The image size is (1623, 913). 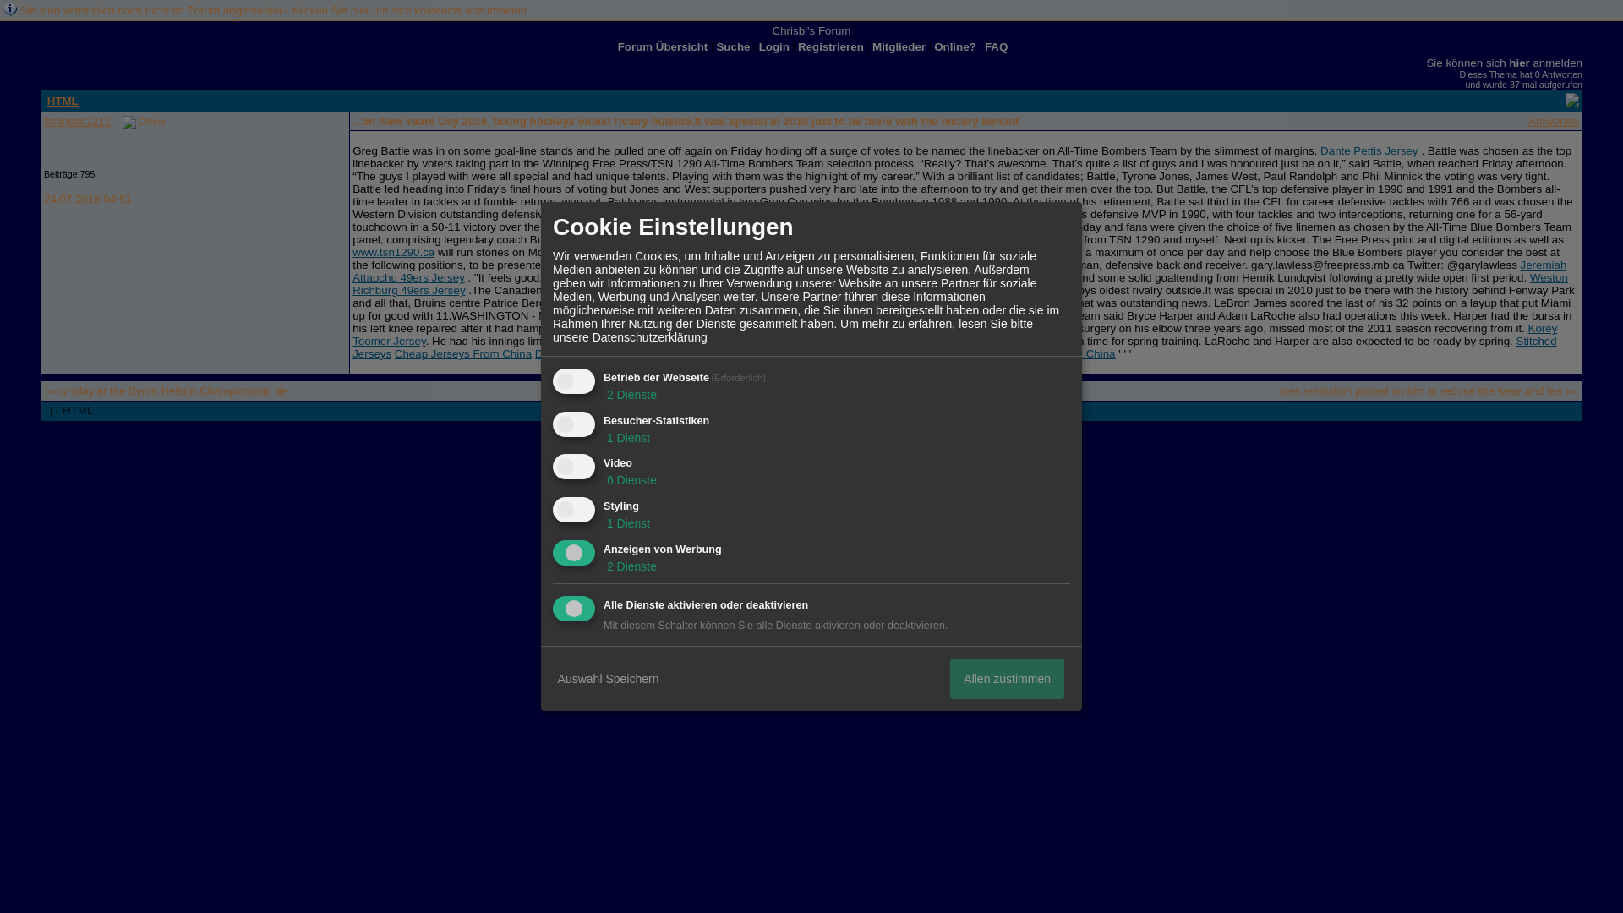 I want to click on www.tsn1290.ca, so click(x=393, y=252).